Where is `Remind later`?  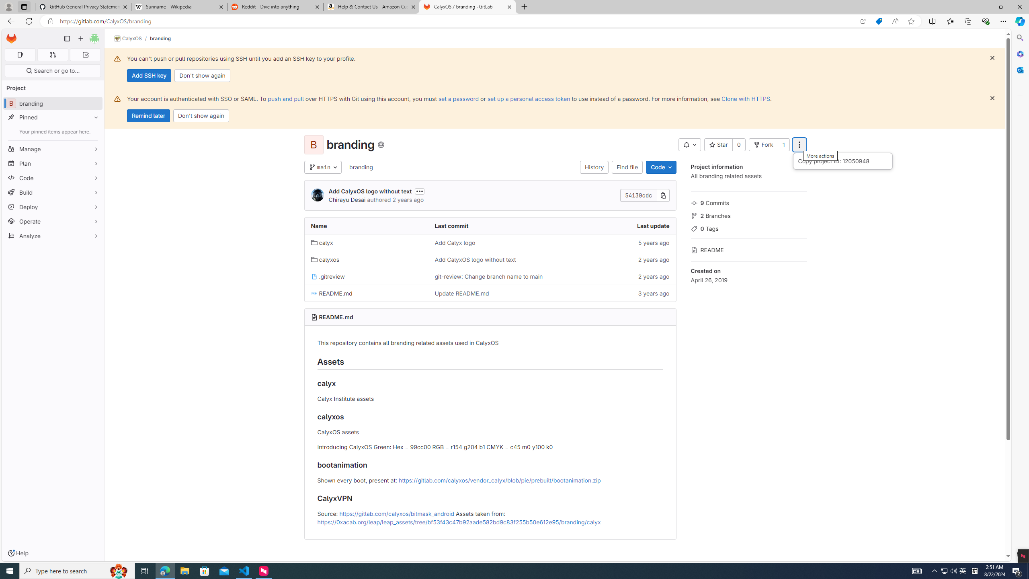 Remind later is located at coordinates (148, 116).